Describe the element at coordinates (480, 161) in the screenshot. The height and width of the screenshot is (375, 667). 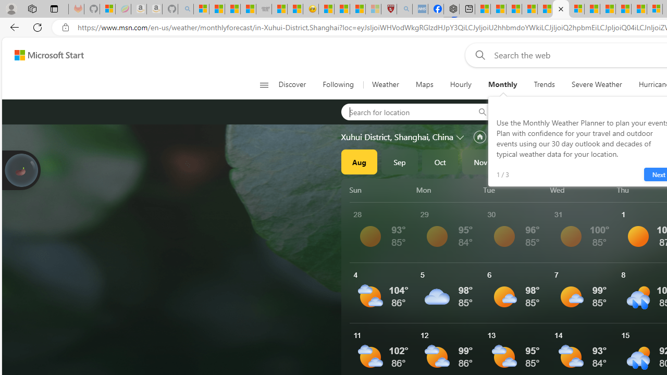
I see `Nov` at that location.